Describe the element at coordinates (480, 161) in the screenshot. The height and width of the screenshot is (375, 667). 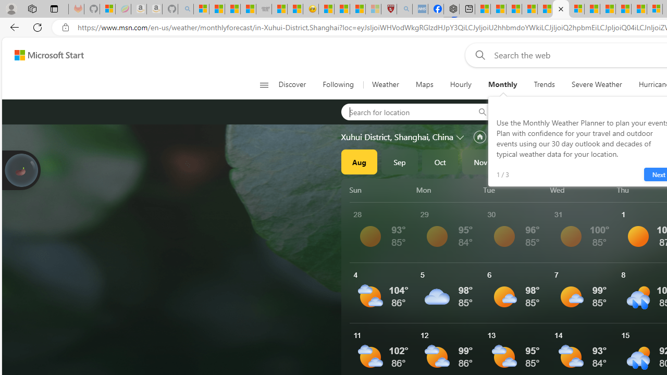
I see `Nov` at that location.